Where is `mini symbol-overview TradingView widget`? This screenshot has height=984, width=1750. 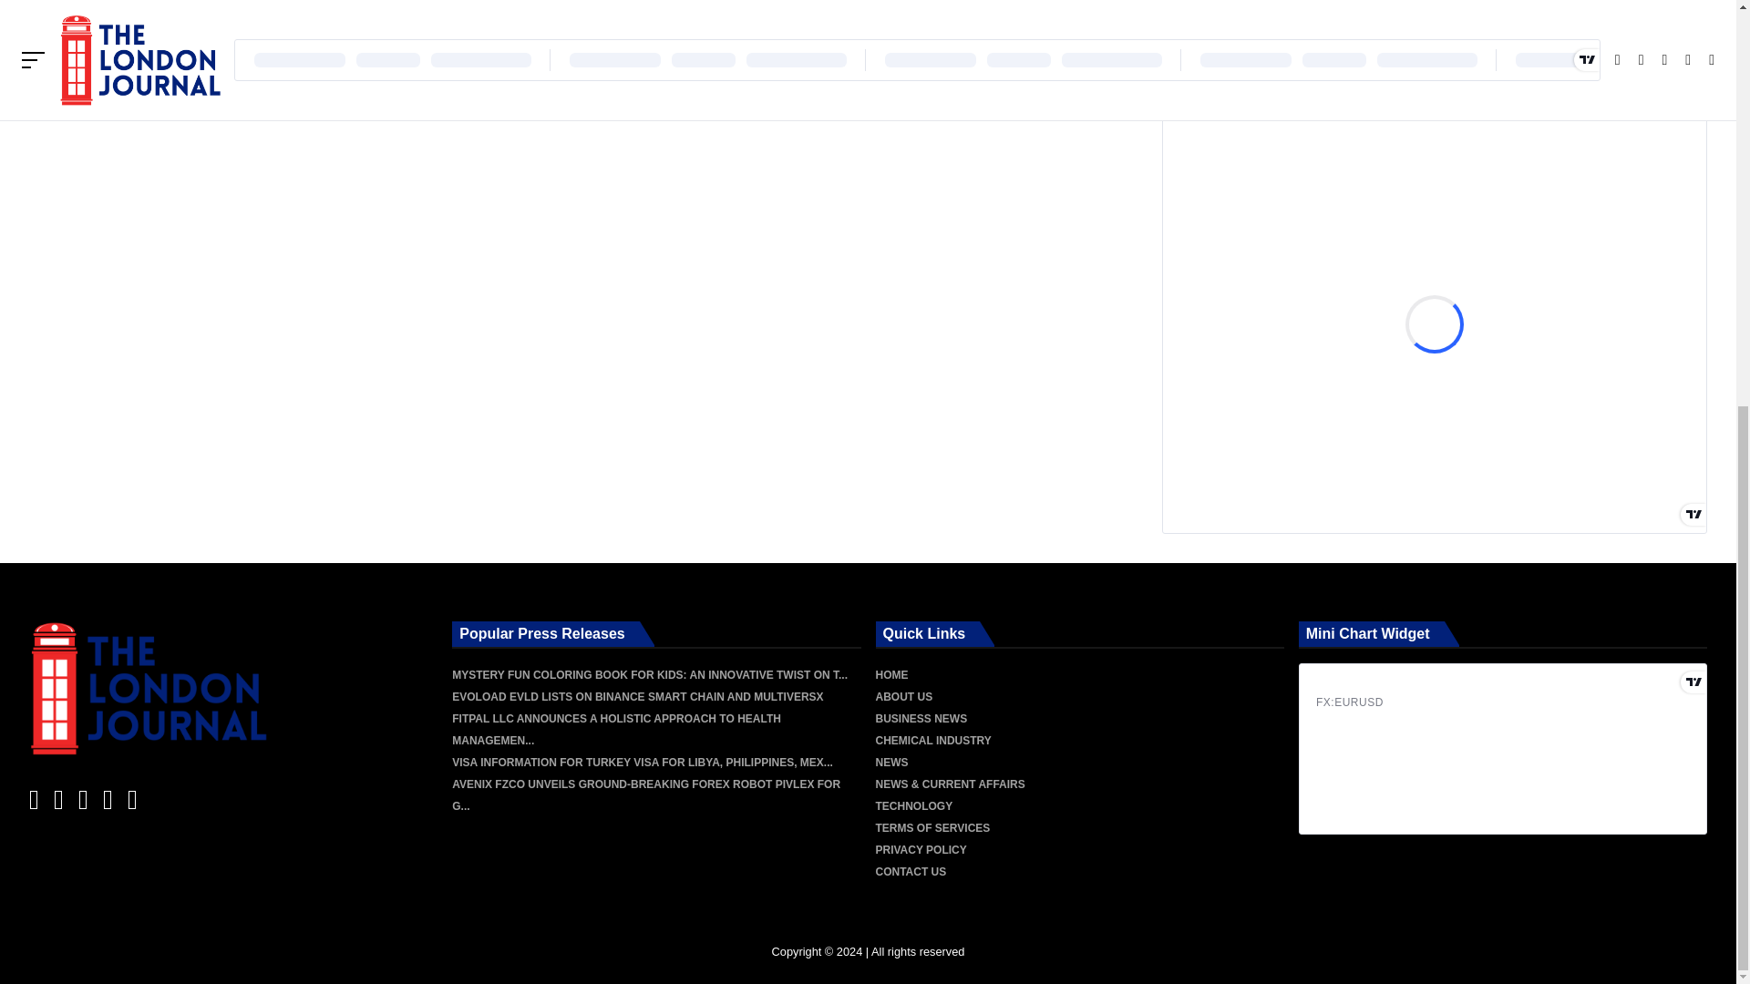
mini symbol-overview TradingView widget is located at coordinates (1502, 748).